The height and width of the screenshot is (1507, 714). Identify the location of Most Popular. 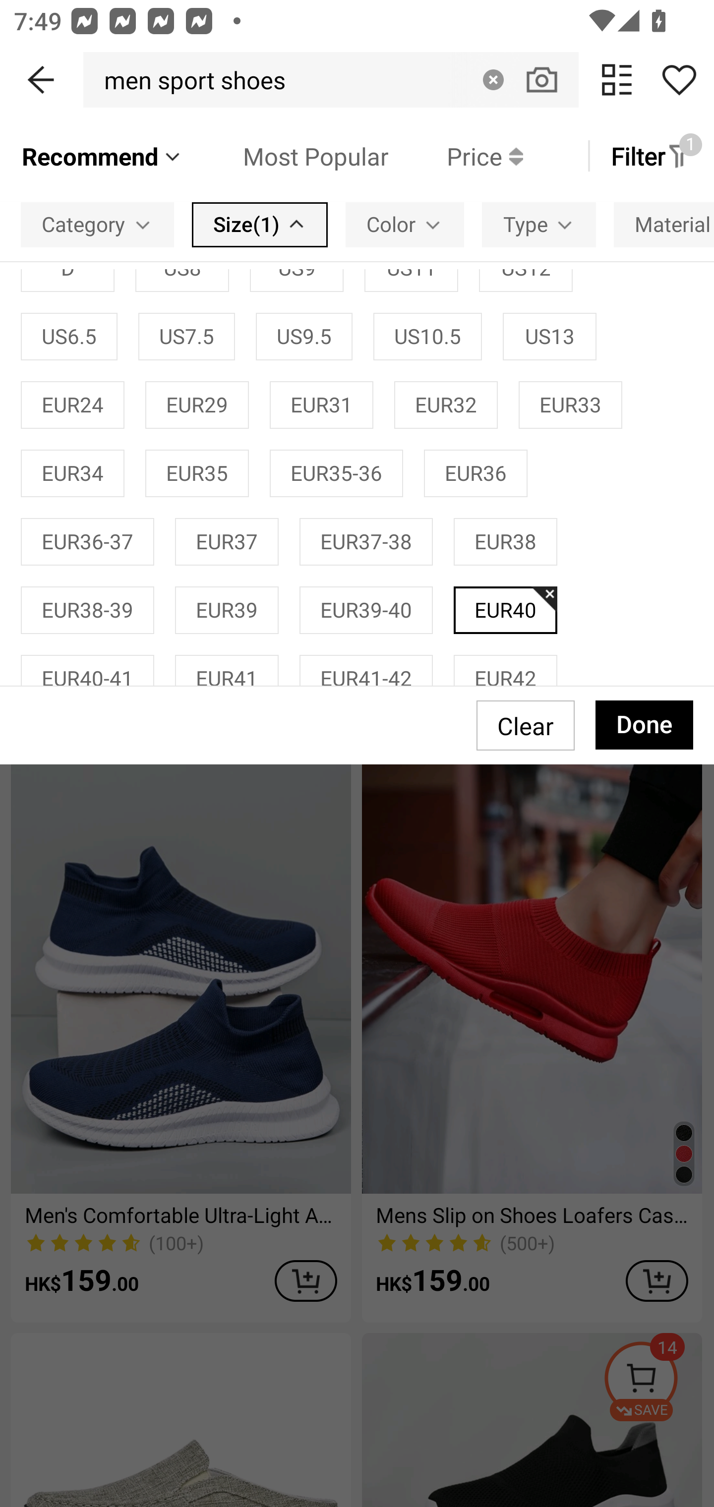
(286, 156).